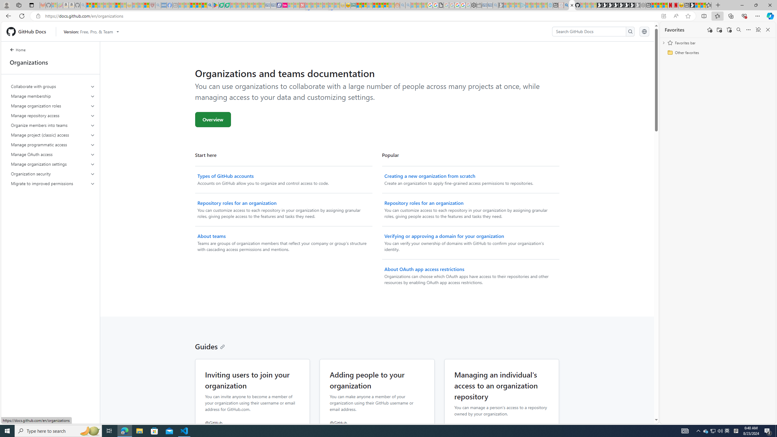  Describe the element at coordinates (53, 183) in the screenshot. I see `Migrate to improved permissions` at that location.